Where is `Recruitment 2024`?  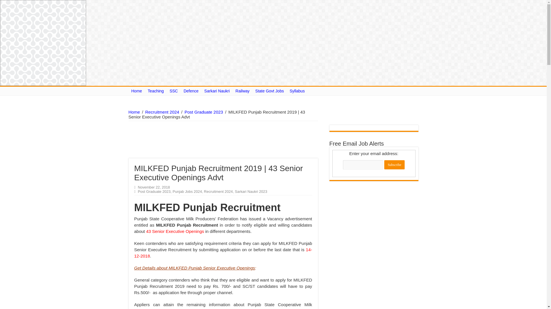 Recruitment 2024 is located at coordinates (218, 192).